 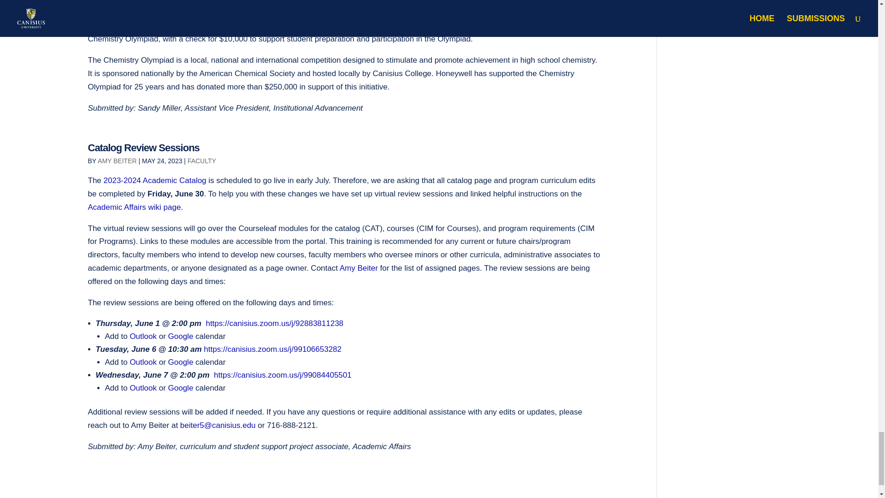 I want to click on Amy Beiter , so click(x=360, y=268).